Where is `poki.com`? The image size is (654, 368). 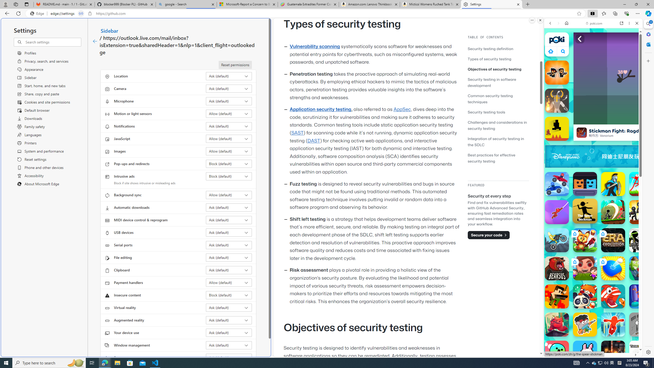 poki.com is located at coordinates (644, 270).